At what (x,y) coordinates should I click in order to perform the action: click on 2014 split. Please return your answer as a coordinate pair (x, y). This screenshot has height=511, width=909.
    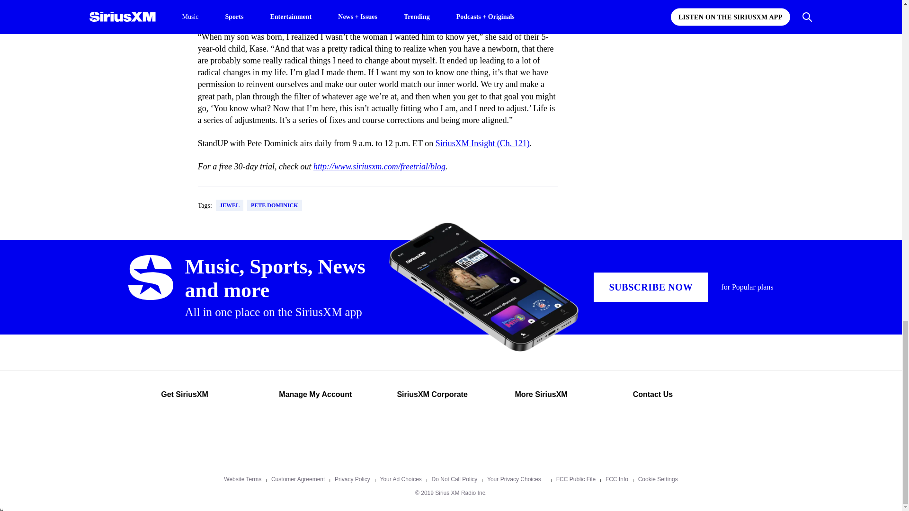
    Looking at the image, I should click on (302, 13).